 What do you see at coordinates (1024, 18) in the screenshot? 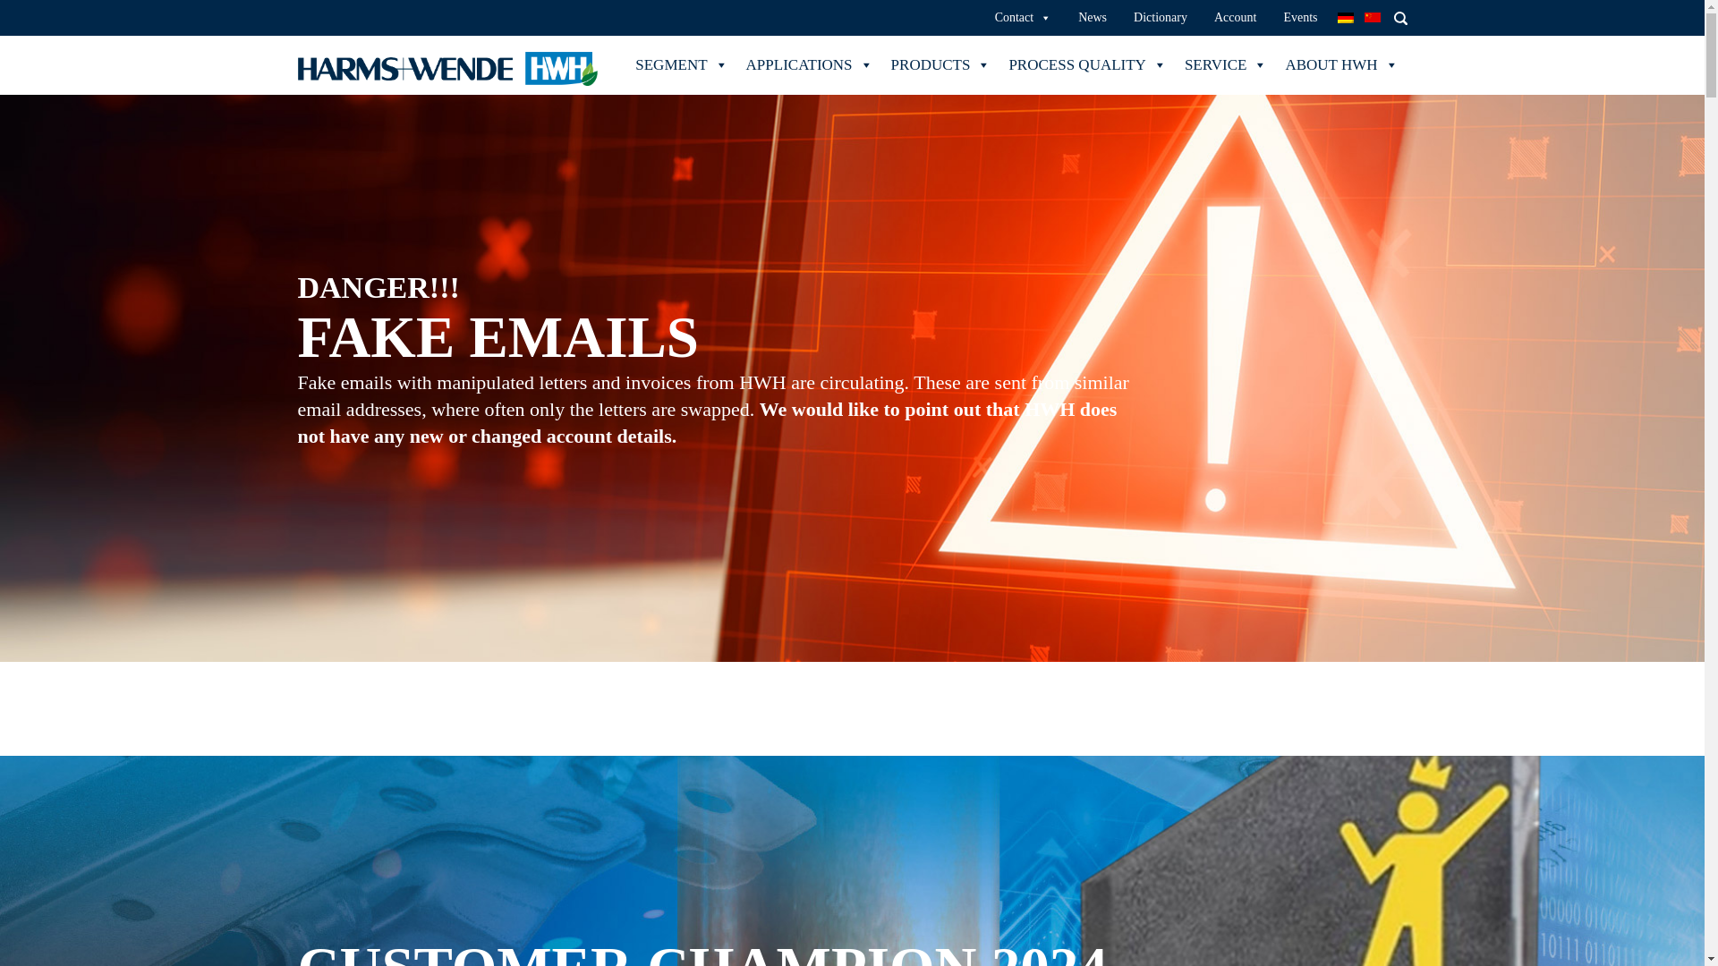
I see `Contact` at bounding box center [1024, 18].